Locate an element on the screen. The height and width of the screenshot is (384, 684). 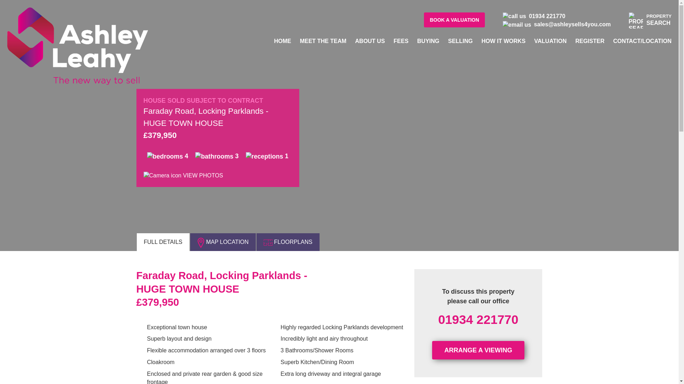
01934 221770 is located at coordinates (478, 319).